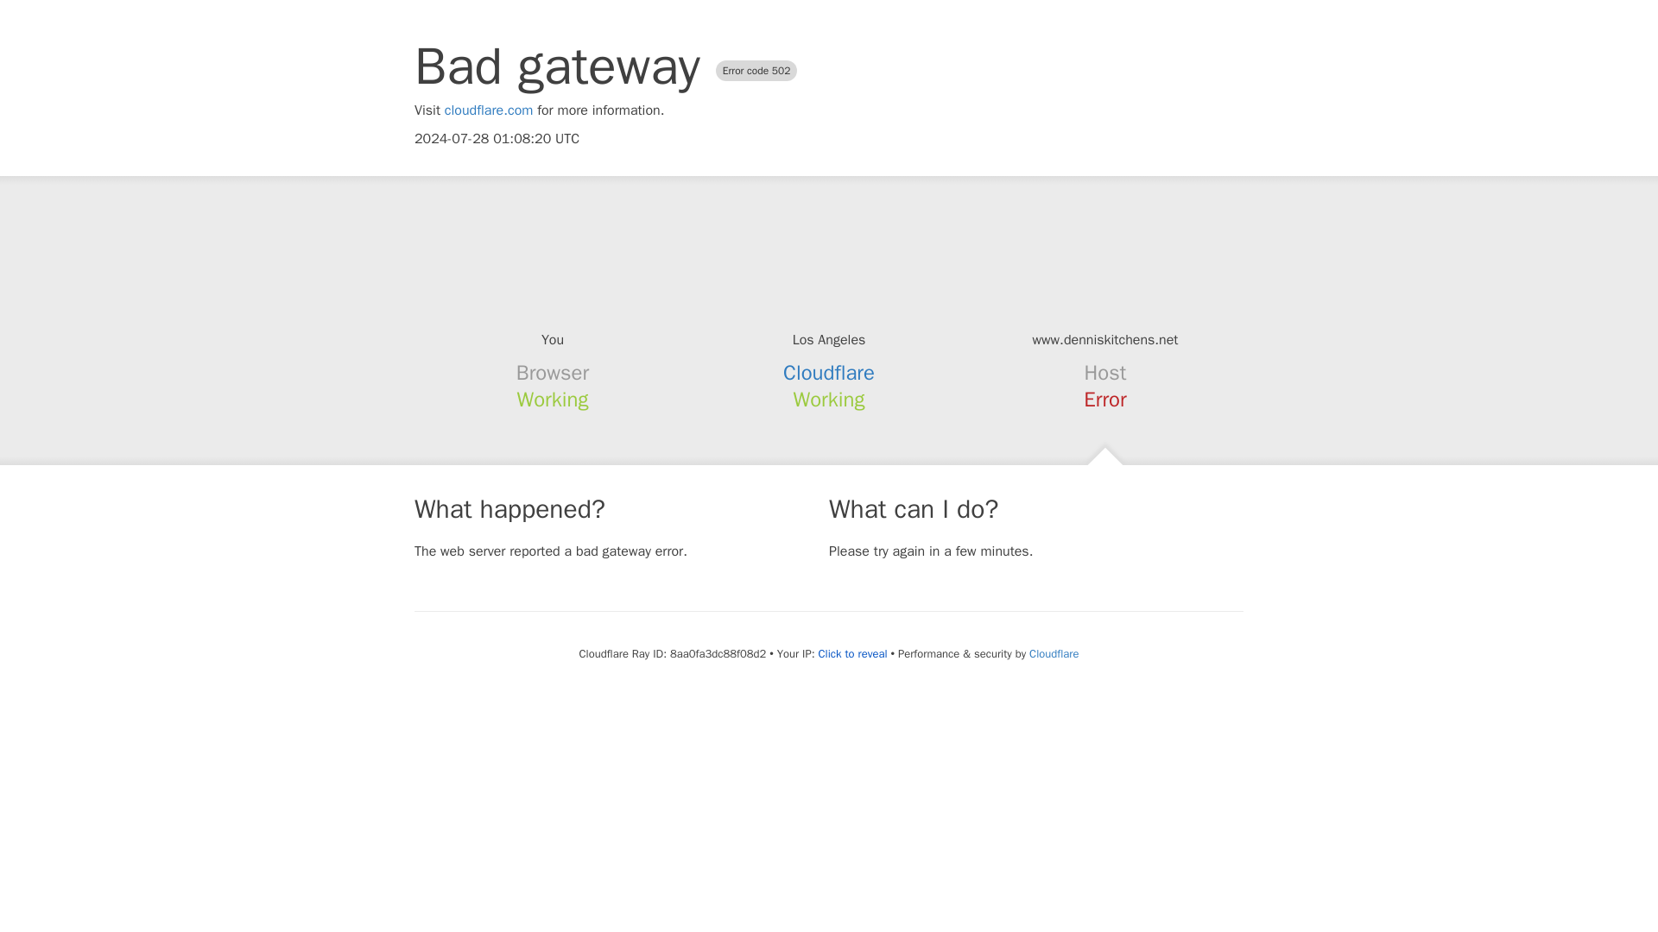 The width and height of the screenshot is (1658, 932). I want to click on Cloudflare, so click(829, 373).